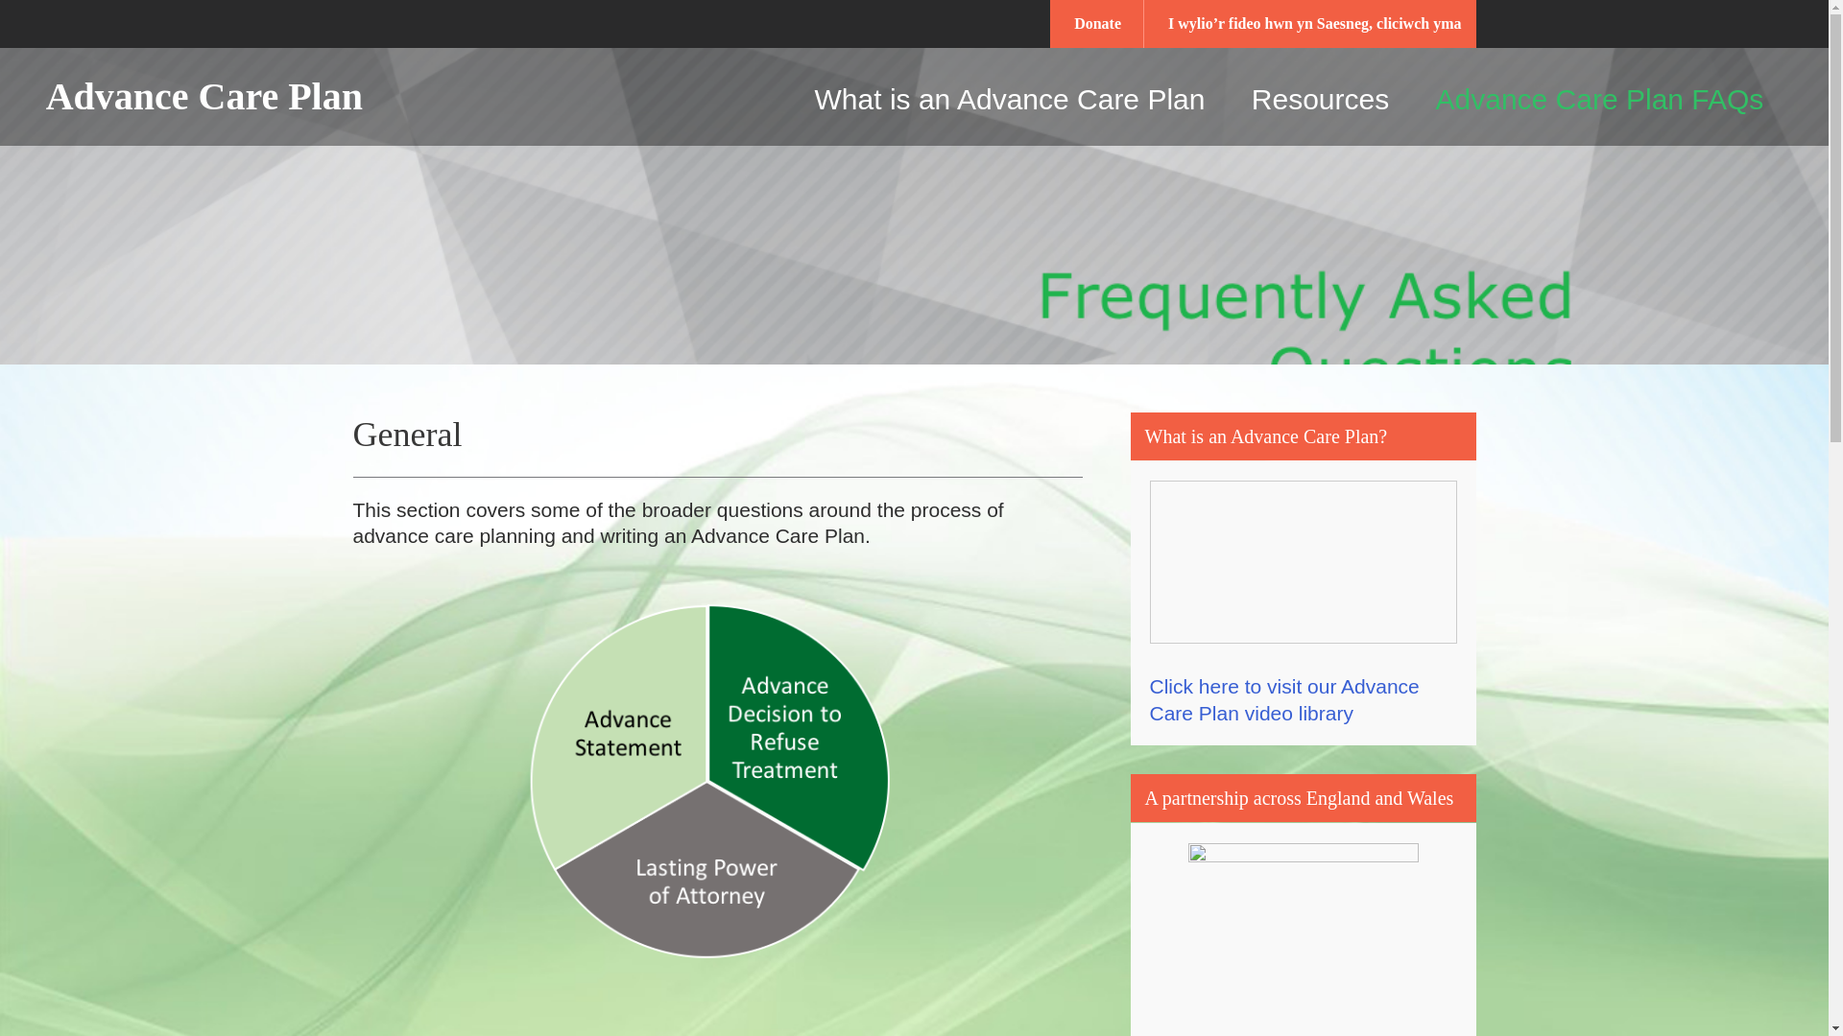 Image resolution: width=1843 pixels, height=1036 pixels. Describe the element at coordinates (1600, 99) in the screenshot. I see `Advance Care Plan FAQs` at that location.